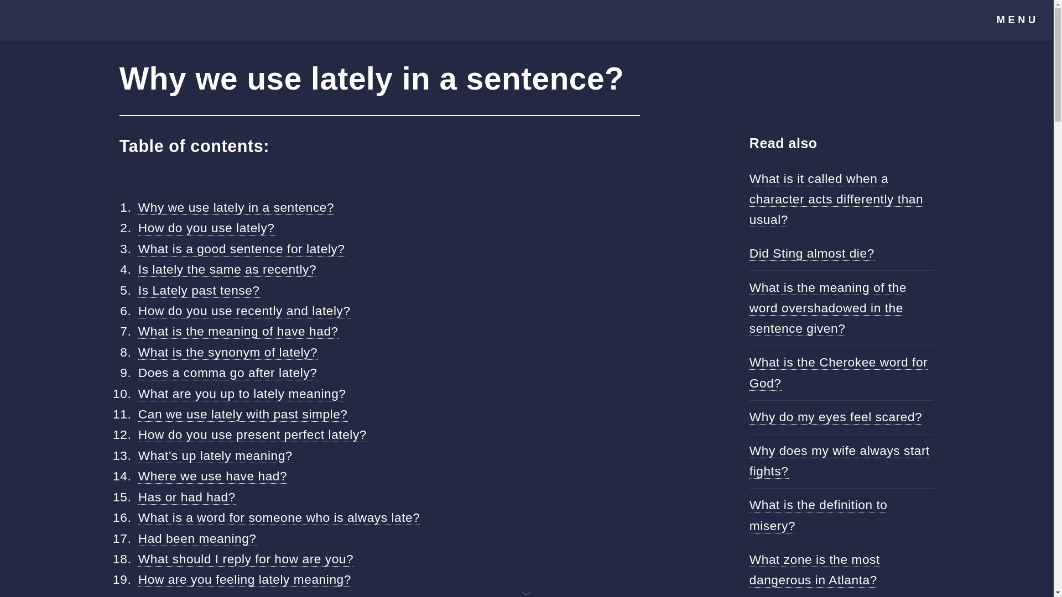 The height and width of the screenshot is (597, 1062). What do you see at coordinates (244, 311) in the screenshot?
I see `How do you use recently and lately?` at bounding box center [244, 311].